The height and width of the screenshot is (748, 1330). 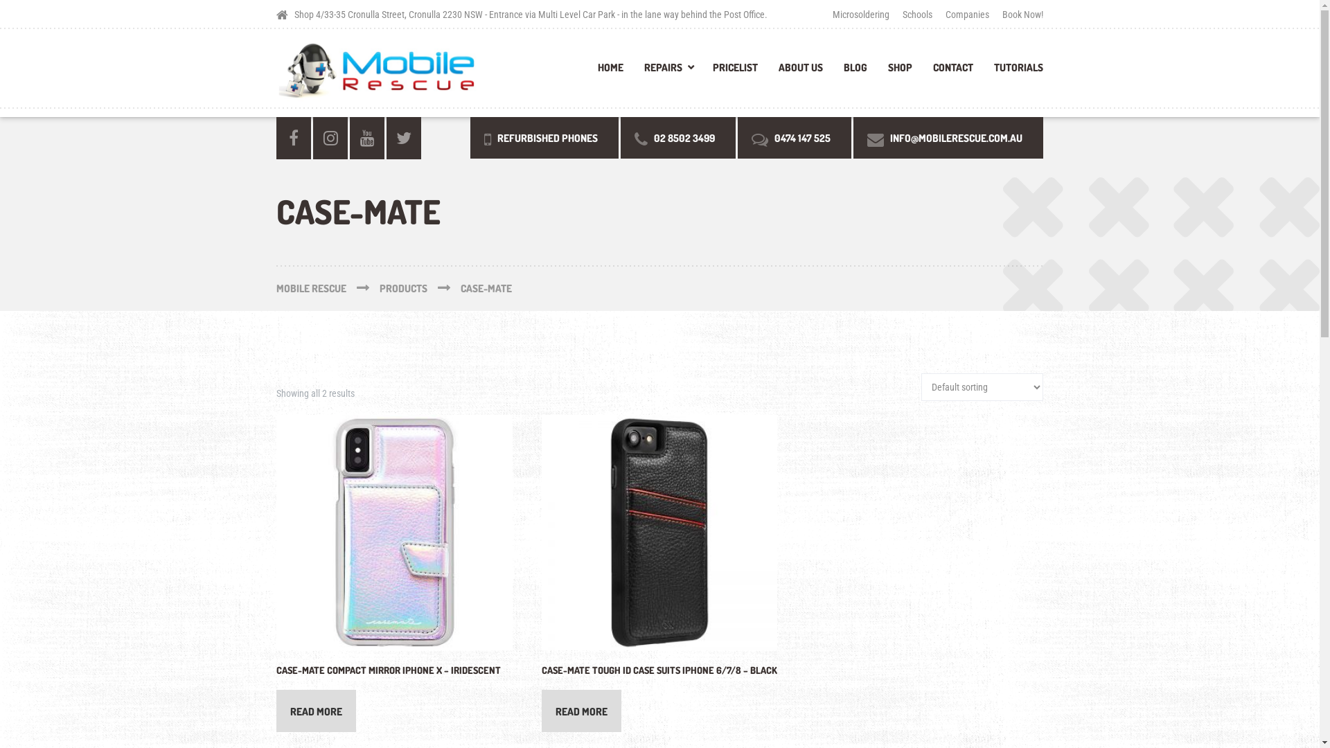 What do you see at coordinates (967, 14) in the screenshot?
I see `Companies` at bounding box center [967, 14].